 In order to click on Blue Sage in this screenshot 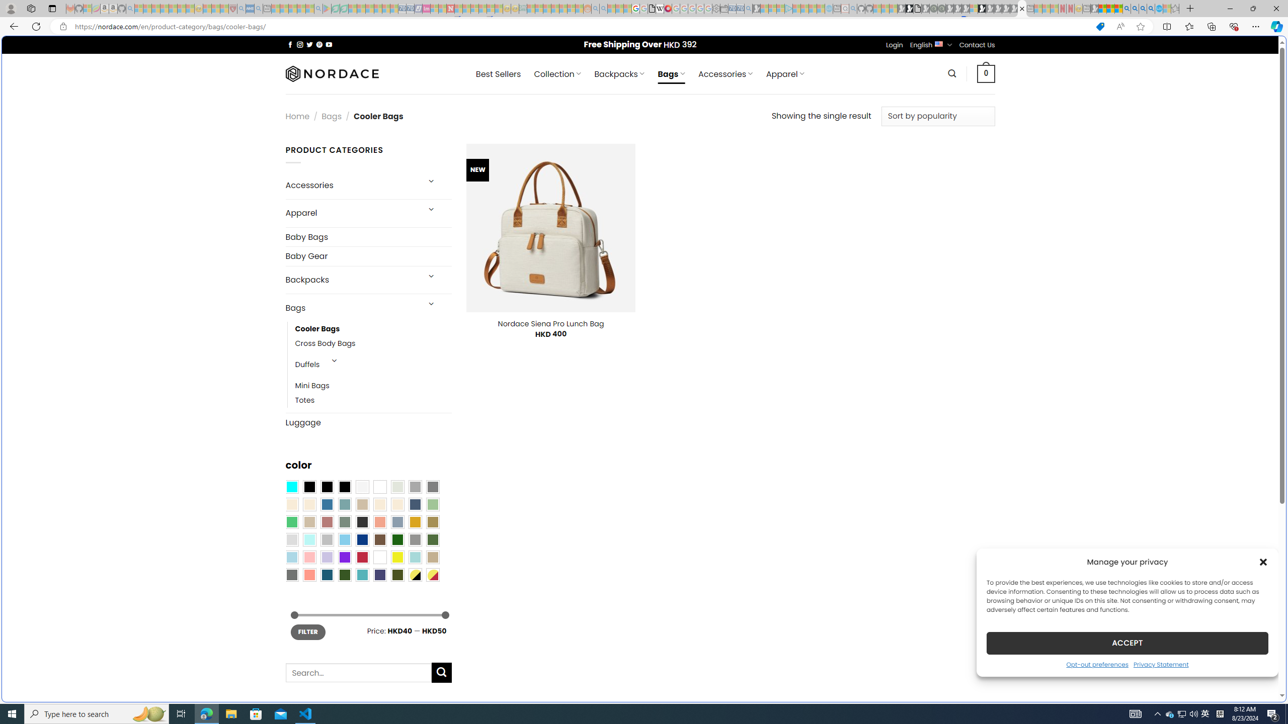, I will do `click(344, 504)`.